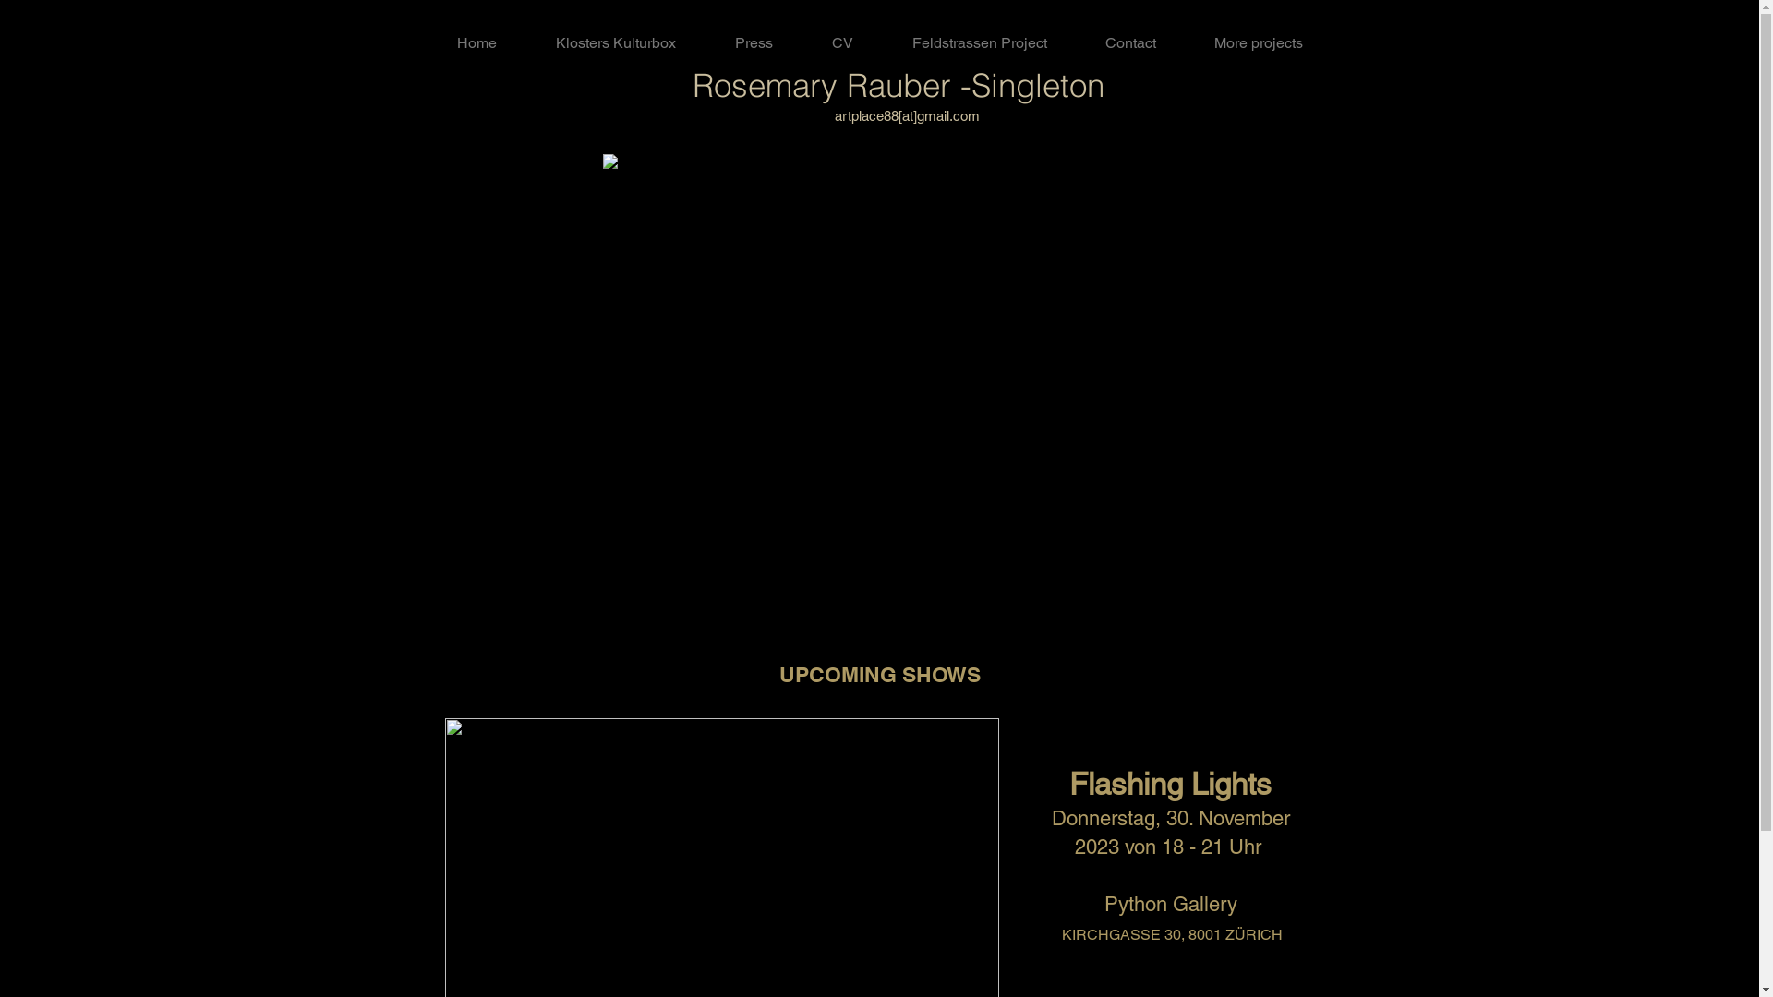 The width and height of the screenshot is (1773, 997). I want to click on Press, so click(754, 43).